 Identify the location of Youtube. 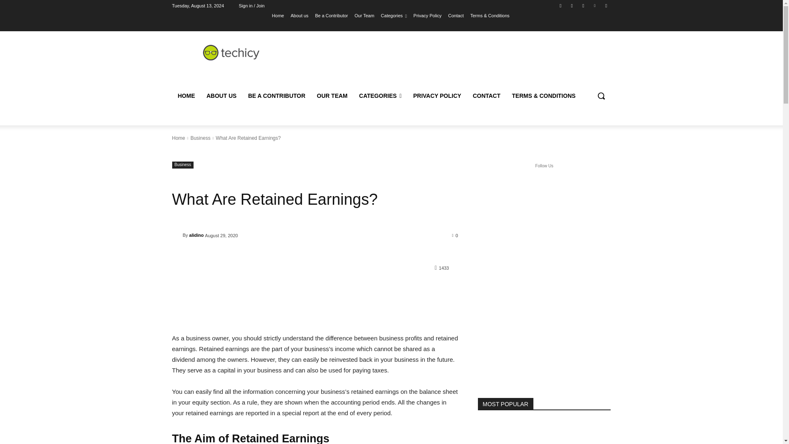
(606, 5).